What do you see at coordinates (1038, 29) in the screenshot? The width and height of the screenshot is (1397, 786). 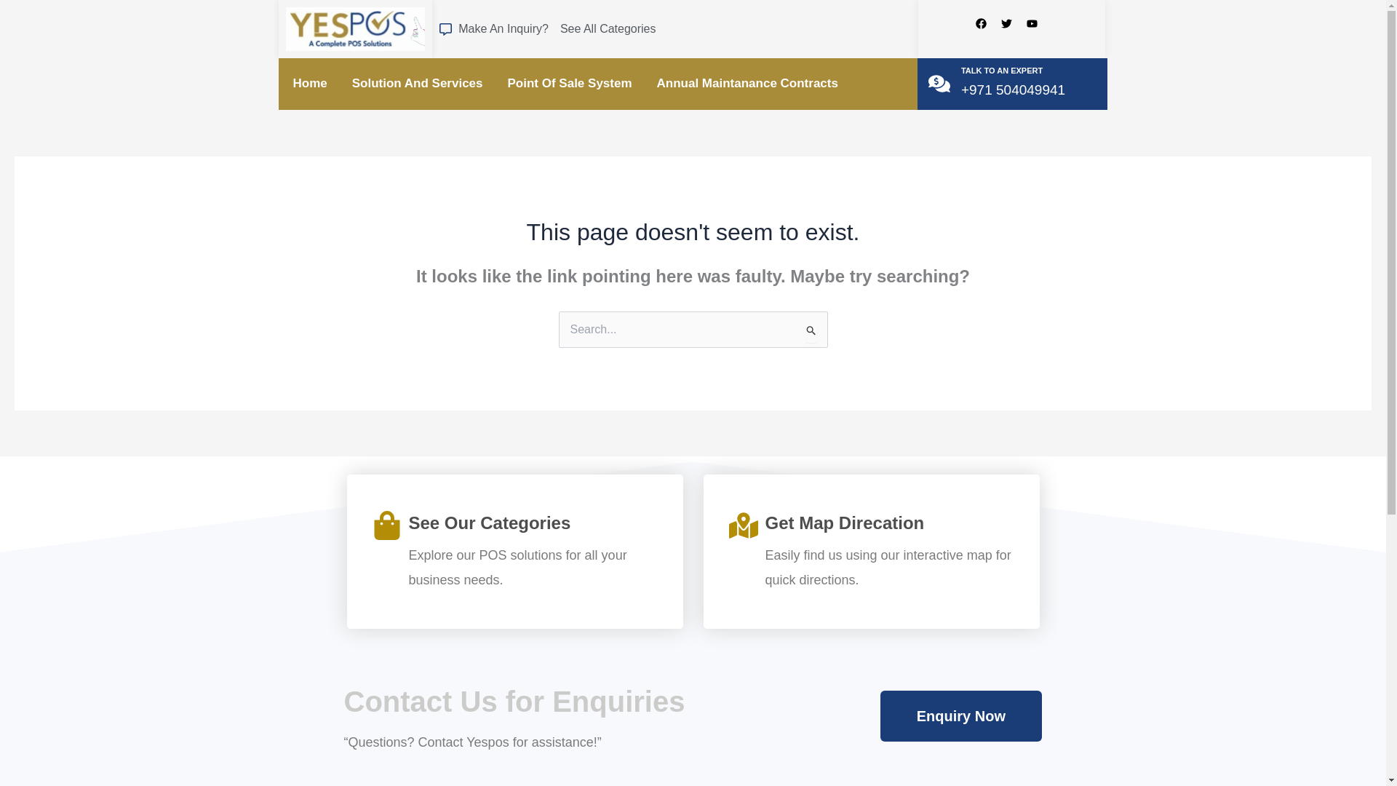 I see `Youtube` at bounding box center [1038, 29].